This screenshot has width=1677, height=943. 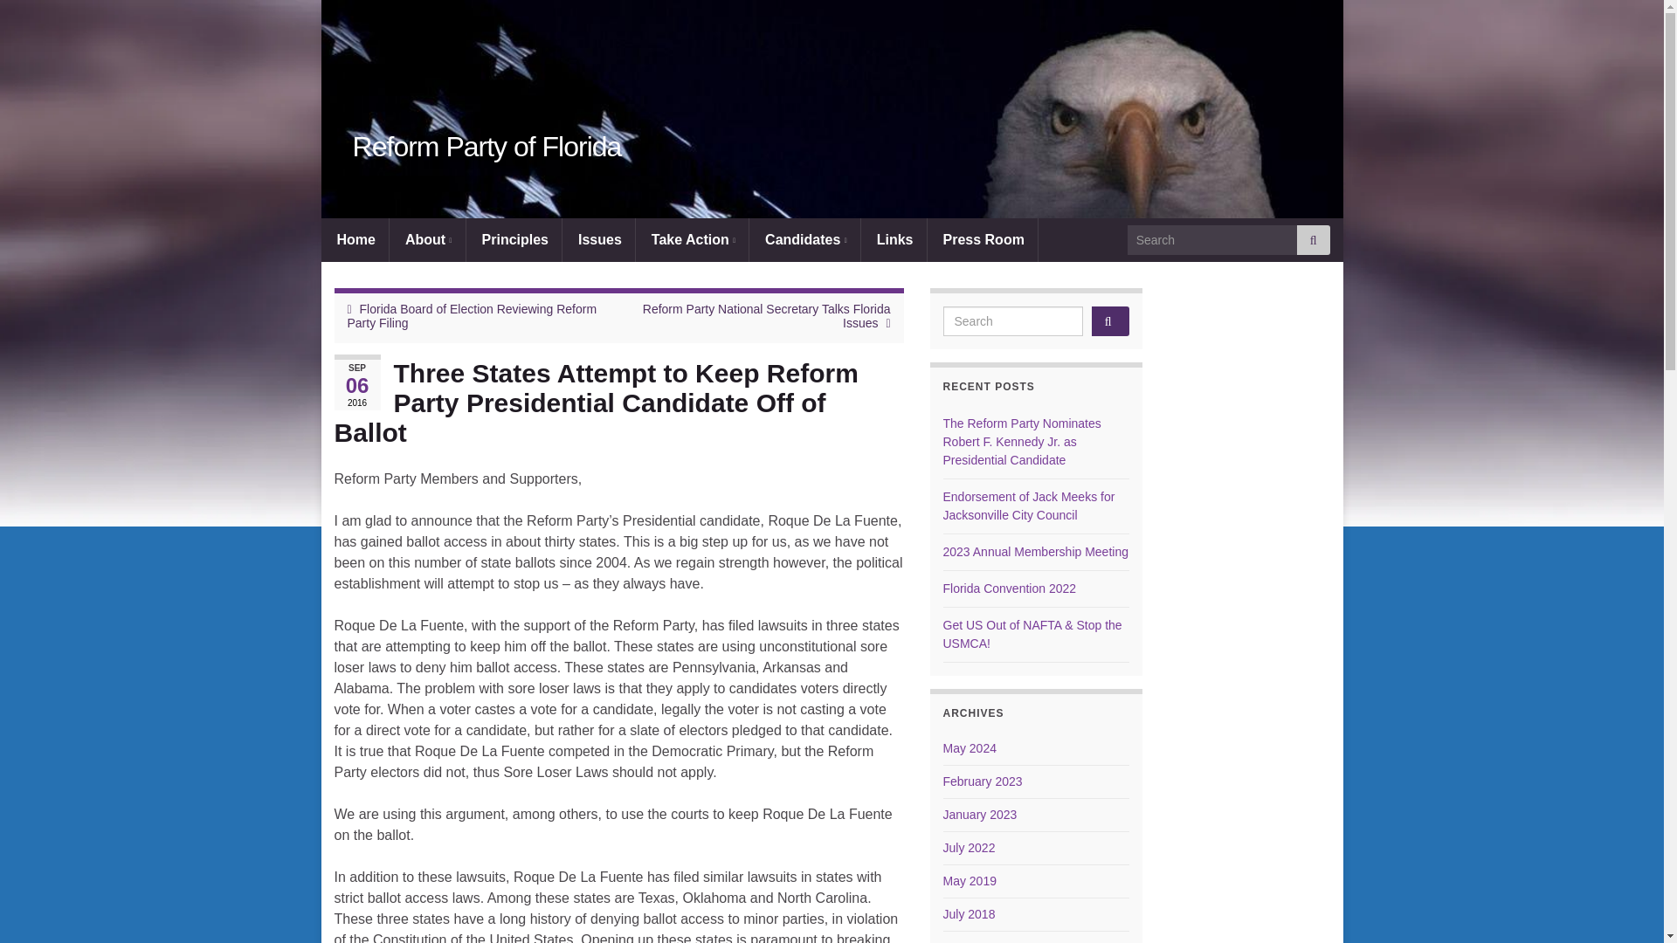 What do you see at coordinates (766, 316) in the screenshot?
I see `Reform Party National Secretary Talks Florida Issues` at bounding box center [766, 316].